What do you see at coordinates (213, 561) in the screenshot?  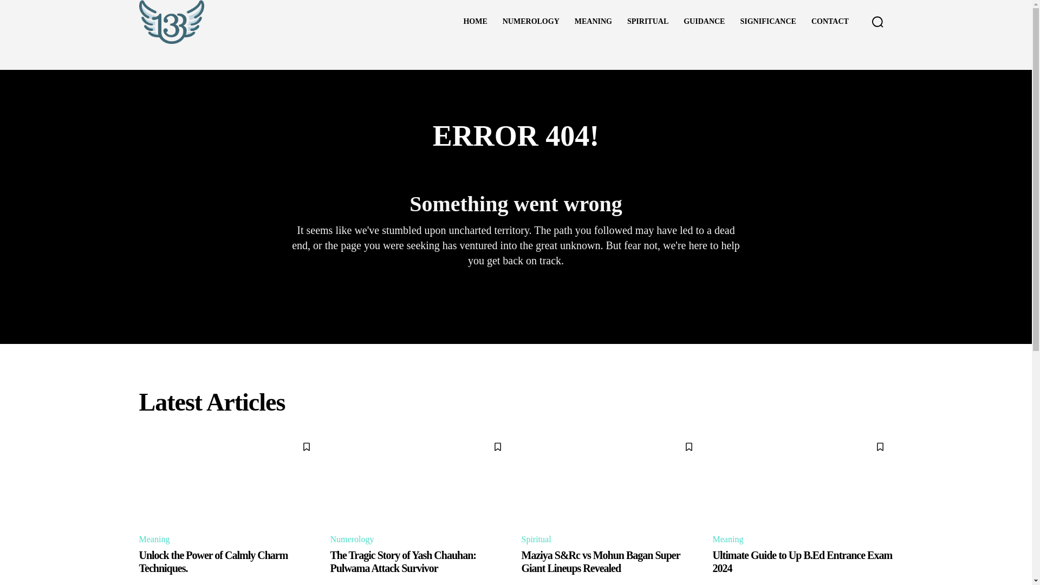 I see `Unlock the Power of Calmly Charm Techniques.` at bounding box center [213, 561].